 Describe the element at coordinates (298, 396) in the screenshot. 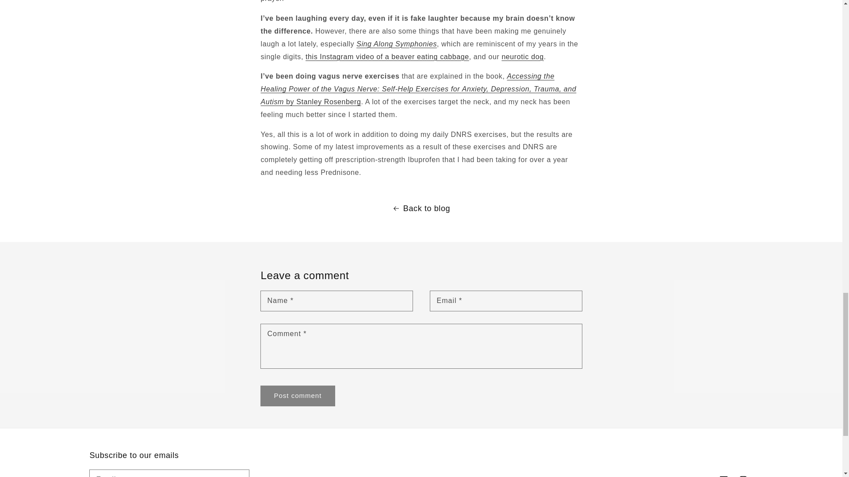

I see `Post comment` at that location.